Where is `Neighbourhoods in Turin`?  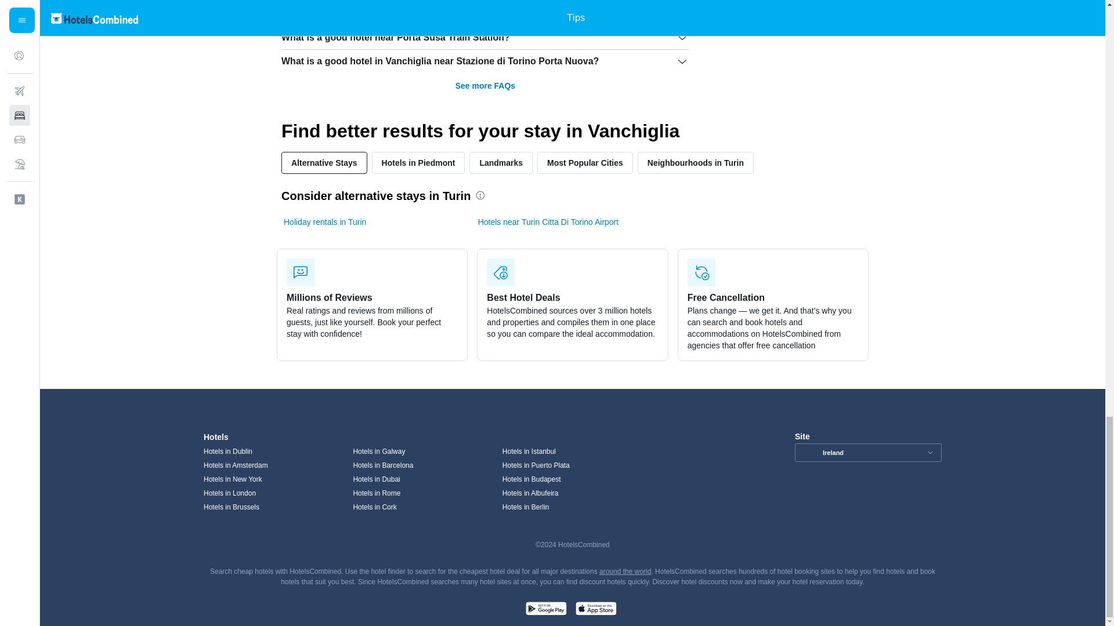 Neighbourhoods in Turin is located at coordinates (695, 163).